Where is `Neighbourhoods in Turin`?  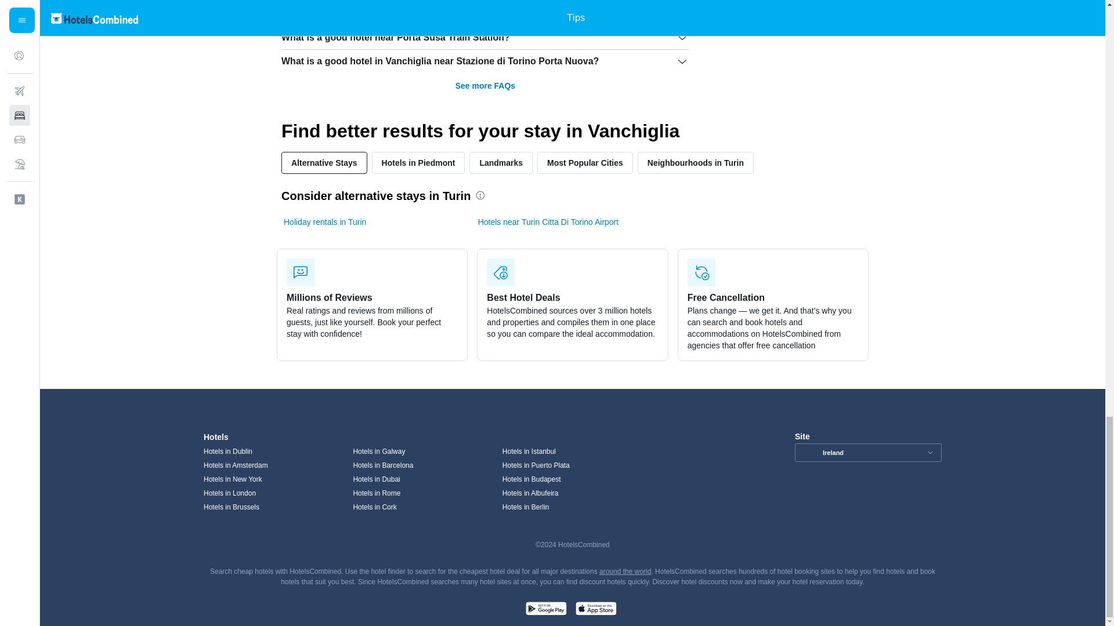 Neighbourhoods in Turin is located at coordinates (695, 163).